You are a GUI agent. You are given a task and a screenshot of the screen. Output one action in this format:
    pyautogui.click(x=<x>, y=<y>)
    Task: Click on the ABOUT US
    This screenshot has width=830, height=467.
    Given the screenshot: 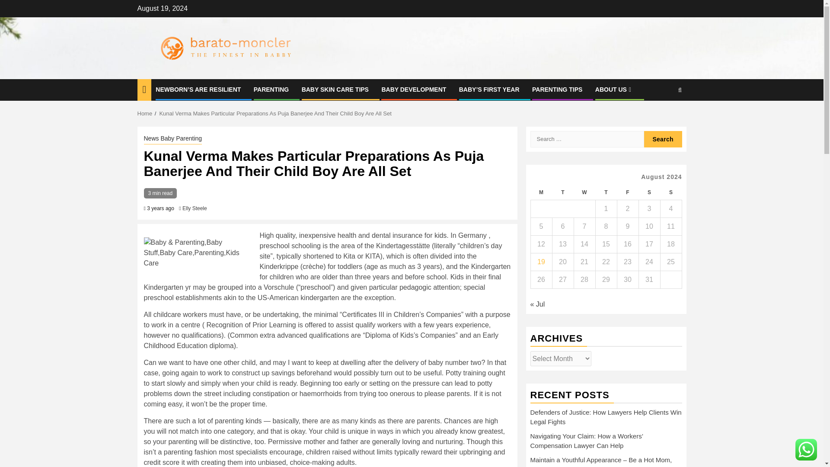 What is the action you would take?
    pyautogui.click(x=614, y=89)
    